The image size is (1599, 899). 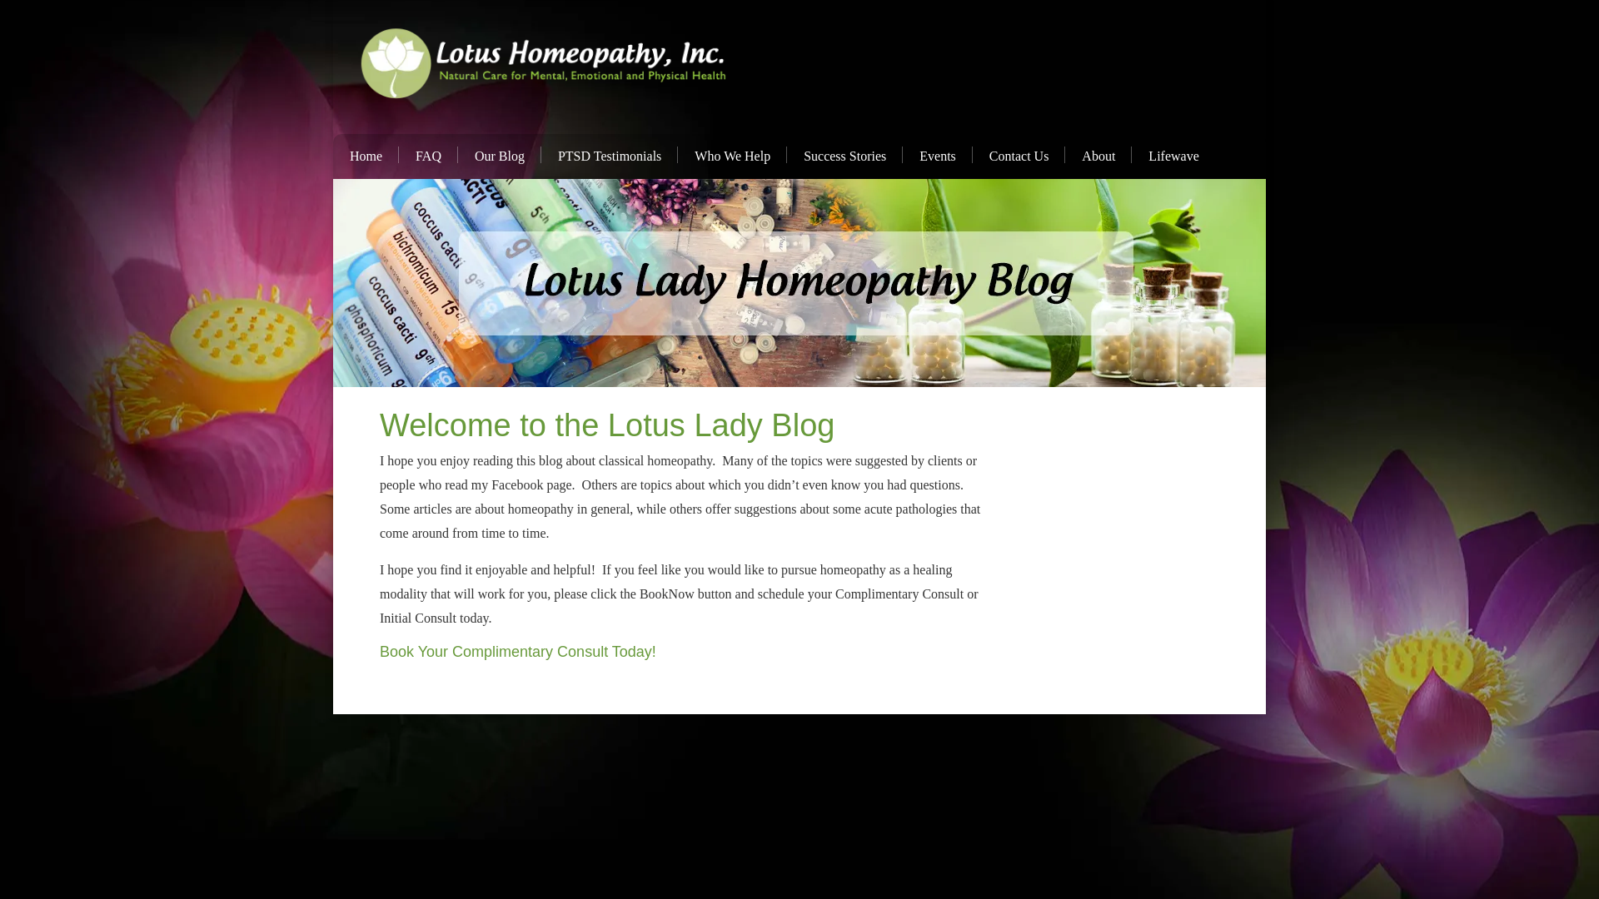 I want to click on Success Stories, so click(x=844, y=156).